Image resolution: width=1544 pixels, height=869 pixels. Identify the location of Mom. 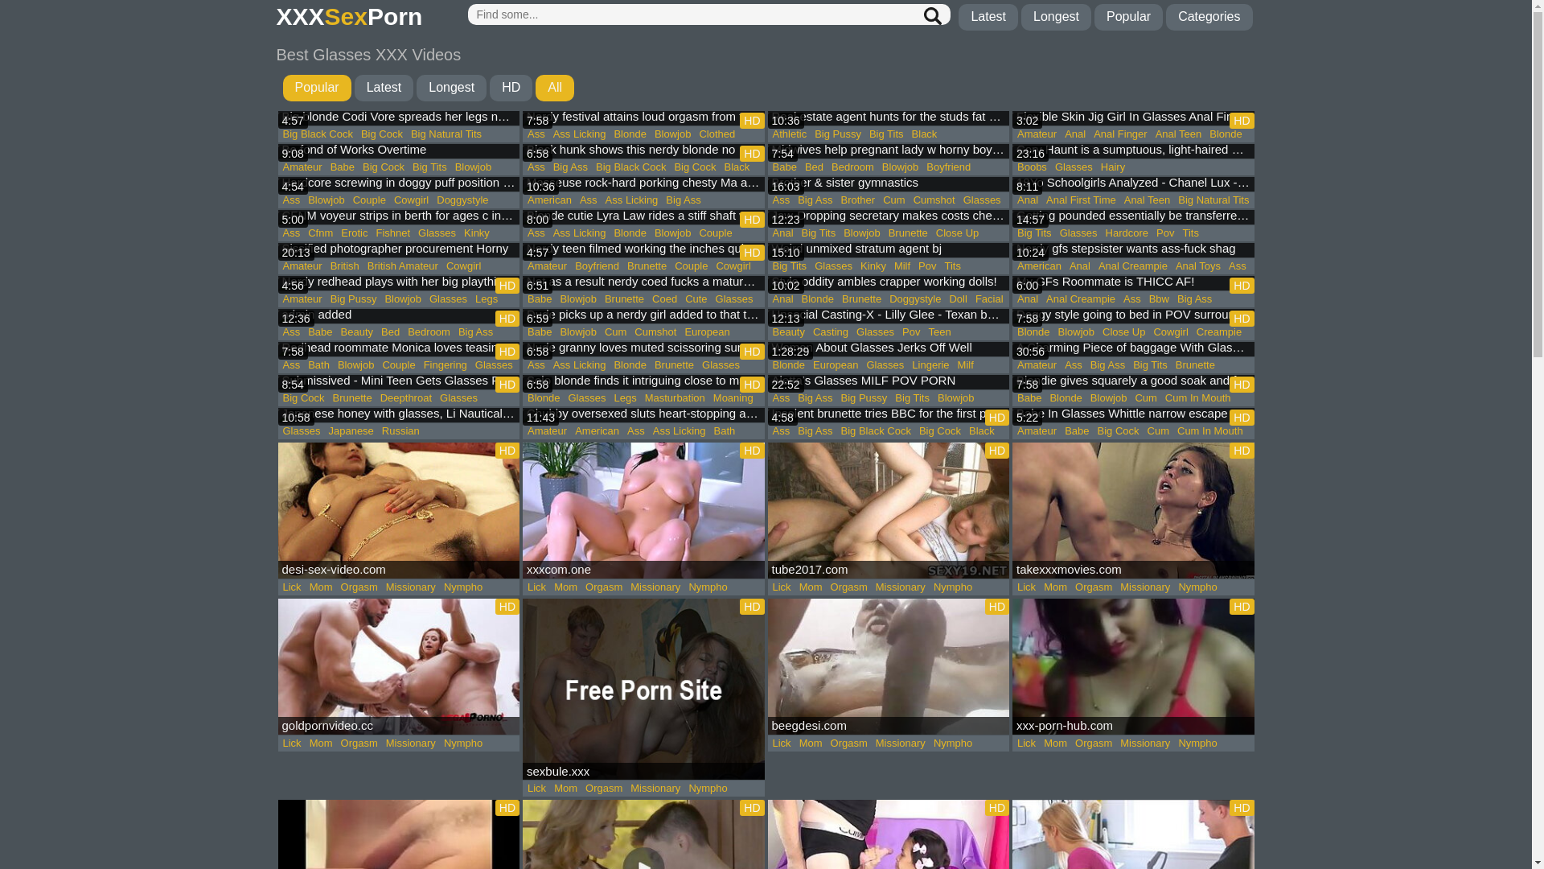
(322, 743).